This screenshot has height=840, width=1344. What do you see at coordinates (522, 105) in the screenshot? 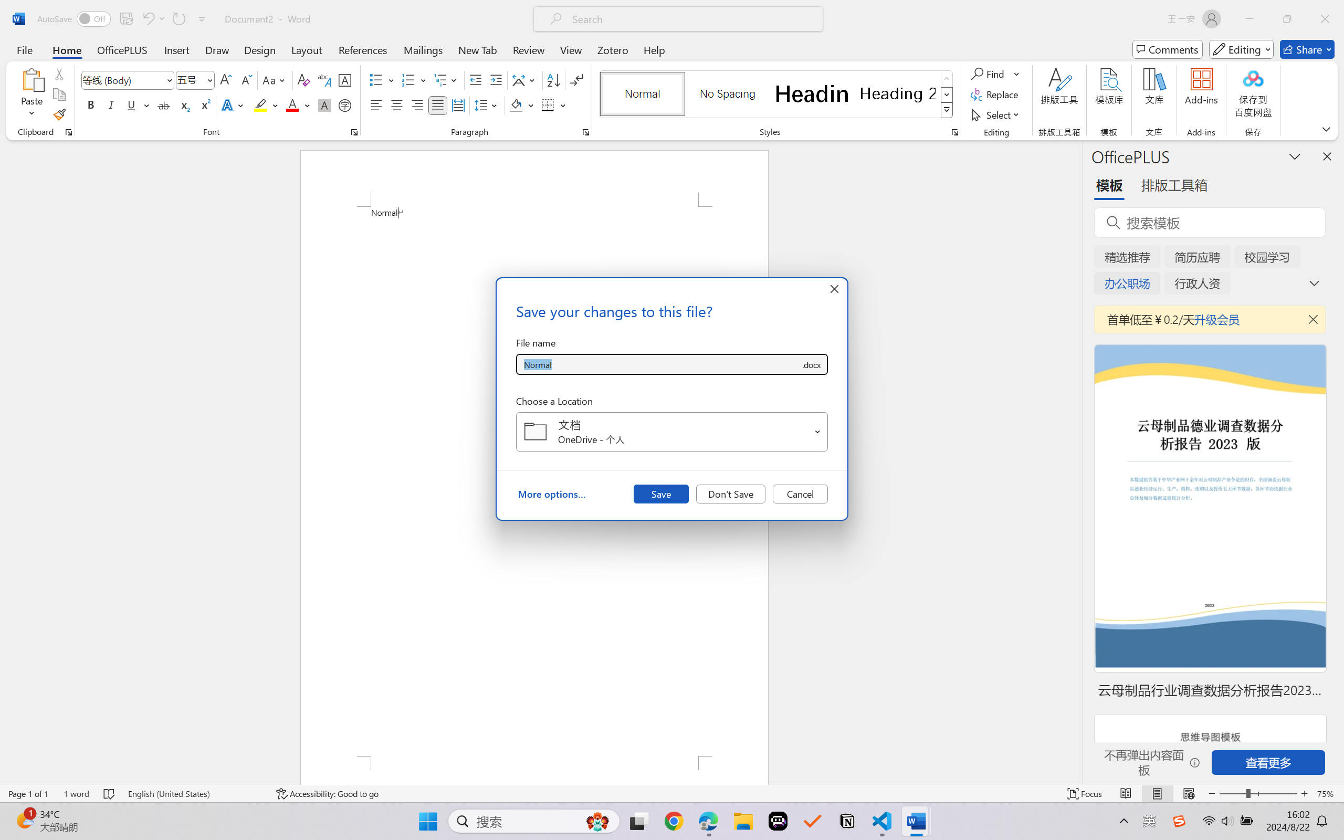
I see `Shading` at bounding box center [522, 105].